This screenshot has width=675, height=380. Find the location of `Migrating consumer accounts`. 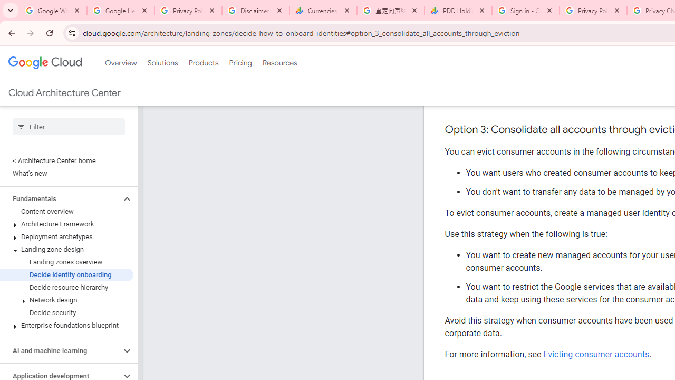

Migrating consumer accounts is located at coordinates (599, 99).